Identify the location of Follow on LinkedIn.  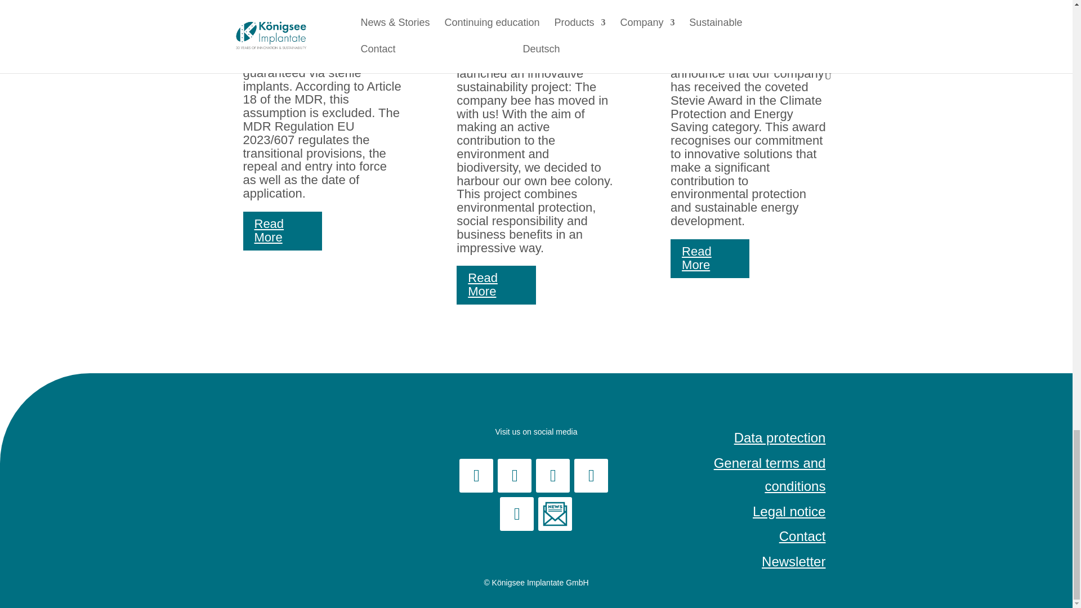
(515, 475).